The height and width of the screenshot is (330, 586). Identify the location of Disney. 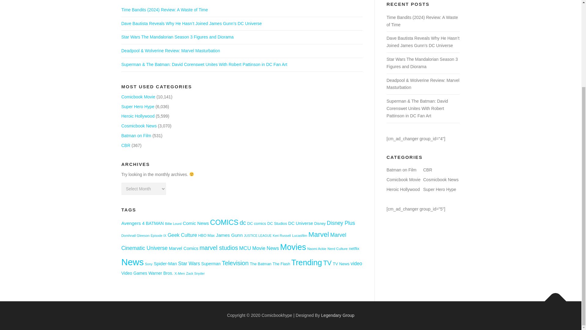
(320, 223).